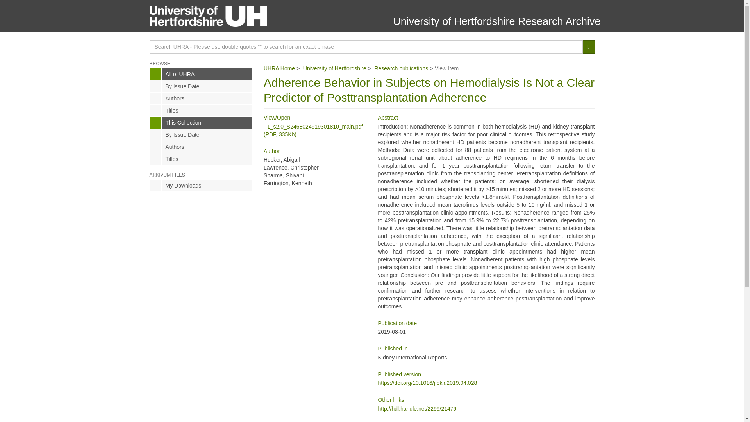 The height and width of the screenshot is (422, 750). I want to click on By Issue Date, so click(201, 134).